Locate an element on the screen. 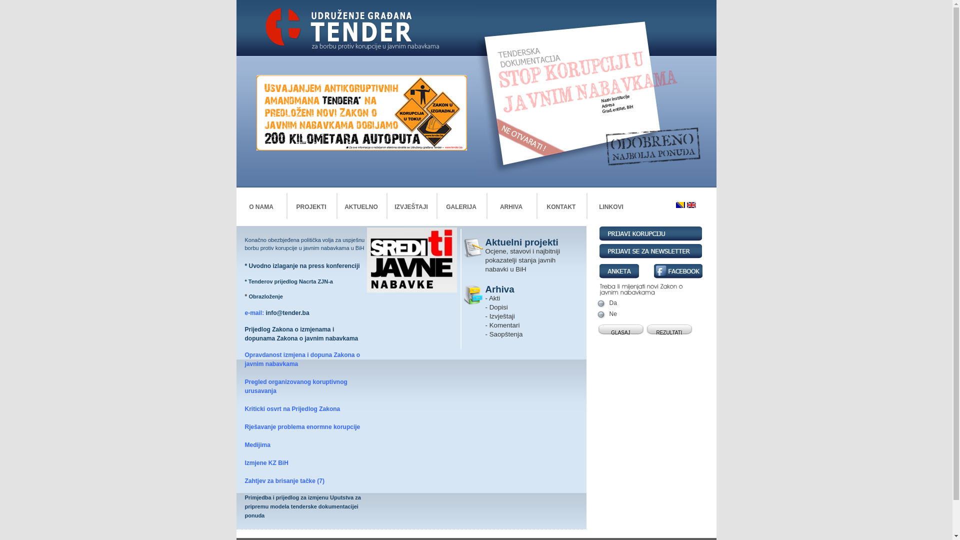 This screenshot has width=960, height=540. AKTUELNO is located at coordinates (361, 207).